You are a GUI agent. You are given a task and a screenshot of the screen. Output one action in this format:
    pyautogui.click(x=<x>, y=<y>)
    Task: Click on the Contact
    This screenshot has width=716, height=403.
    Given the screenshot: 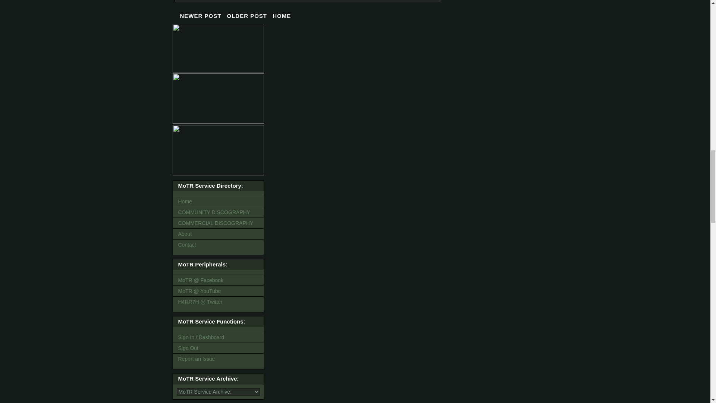 What is the action you would take?
    pyautogui.click(x=218, y=244)
    